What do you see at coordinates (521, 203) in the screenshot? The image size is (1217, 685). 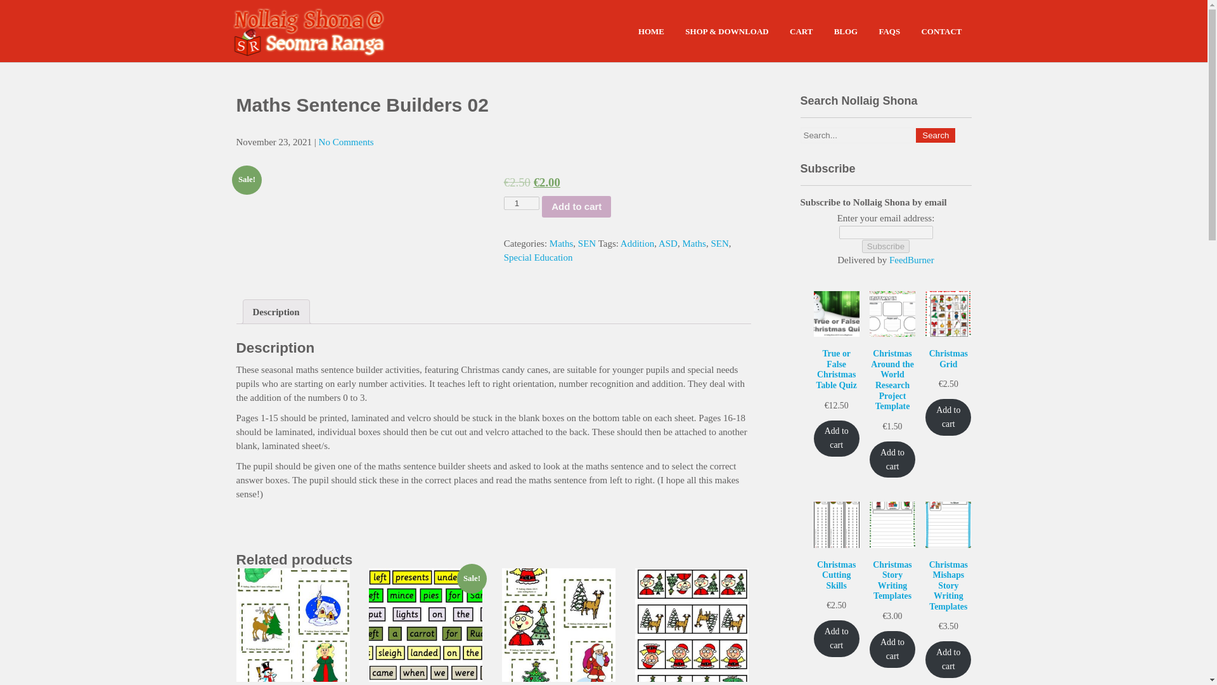 I see `1` at bounding box center [521, 203].